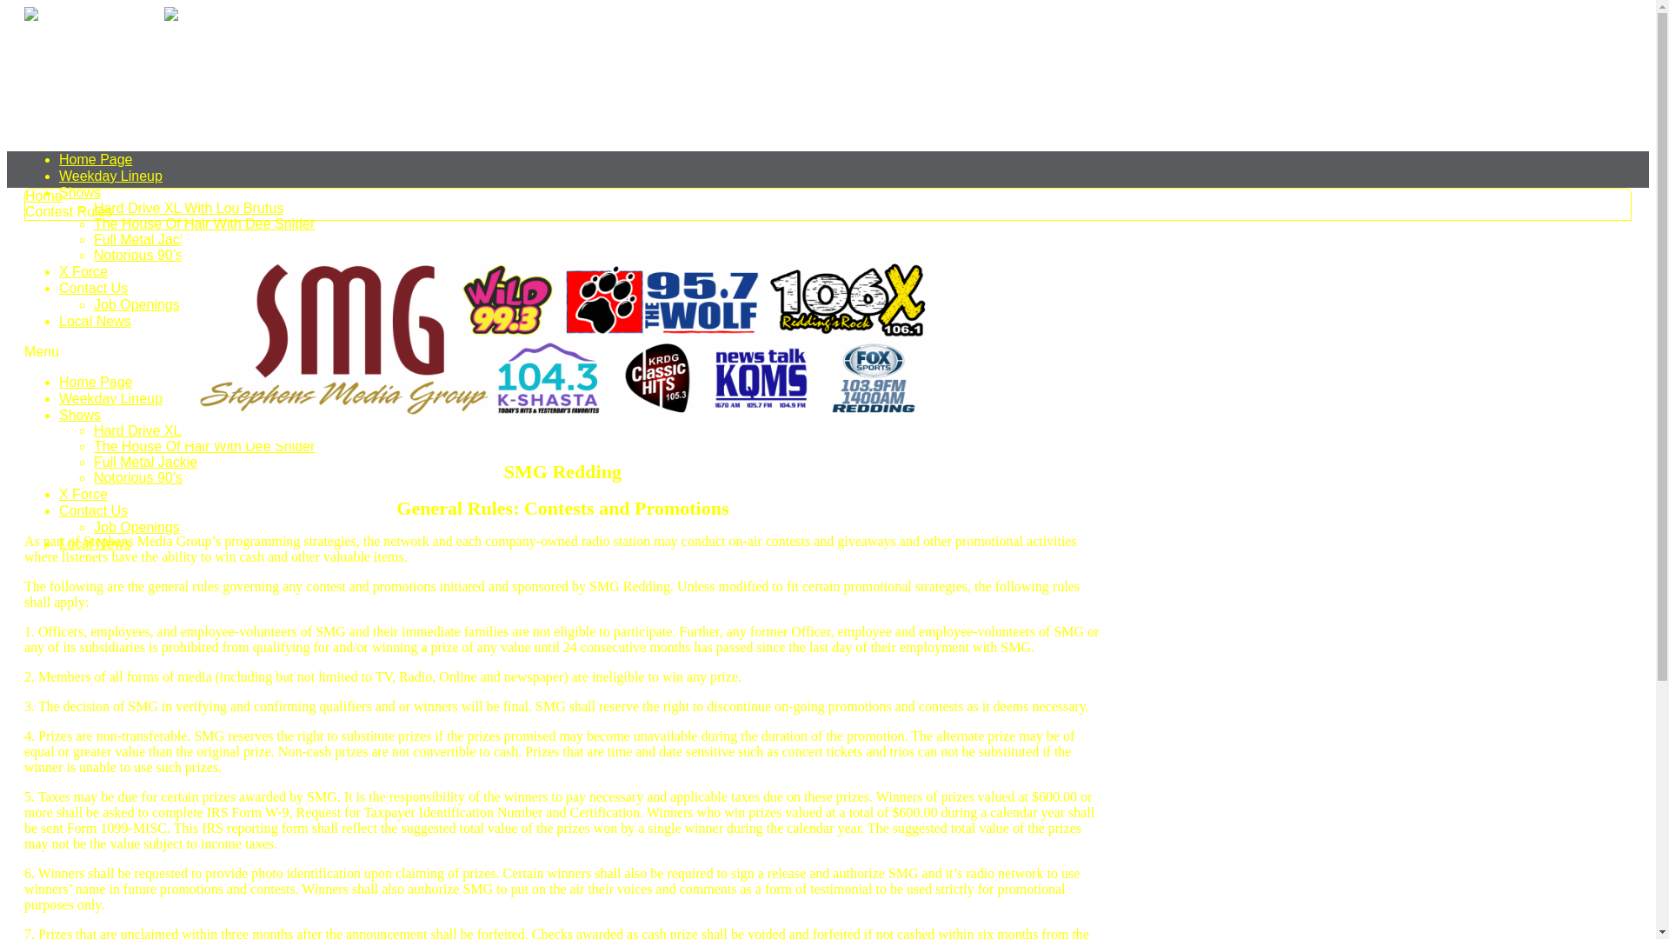 This screenshot has width=1669, height=939. I want to click on Full Metal Jackie, so click(146, 463).